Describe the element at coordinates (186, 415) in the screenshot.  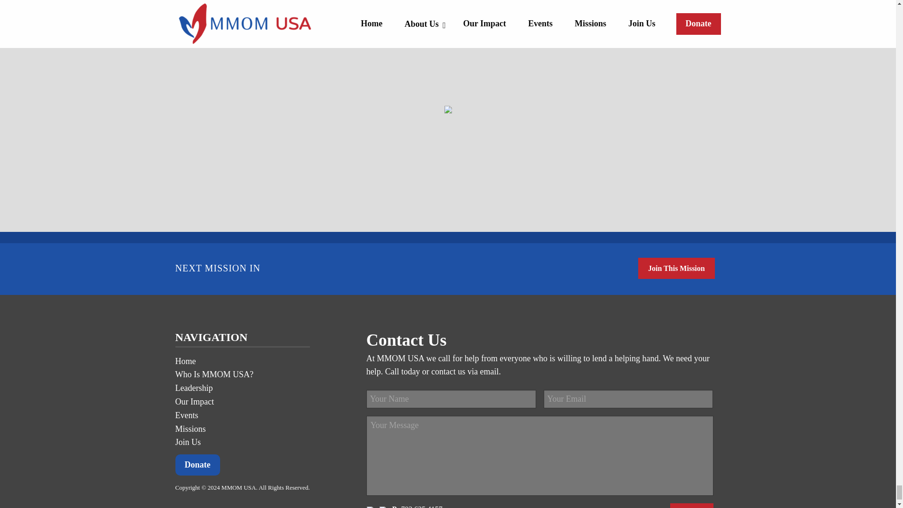
I see `Events` at that location.